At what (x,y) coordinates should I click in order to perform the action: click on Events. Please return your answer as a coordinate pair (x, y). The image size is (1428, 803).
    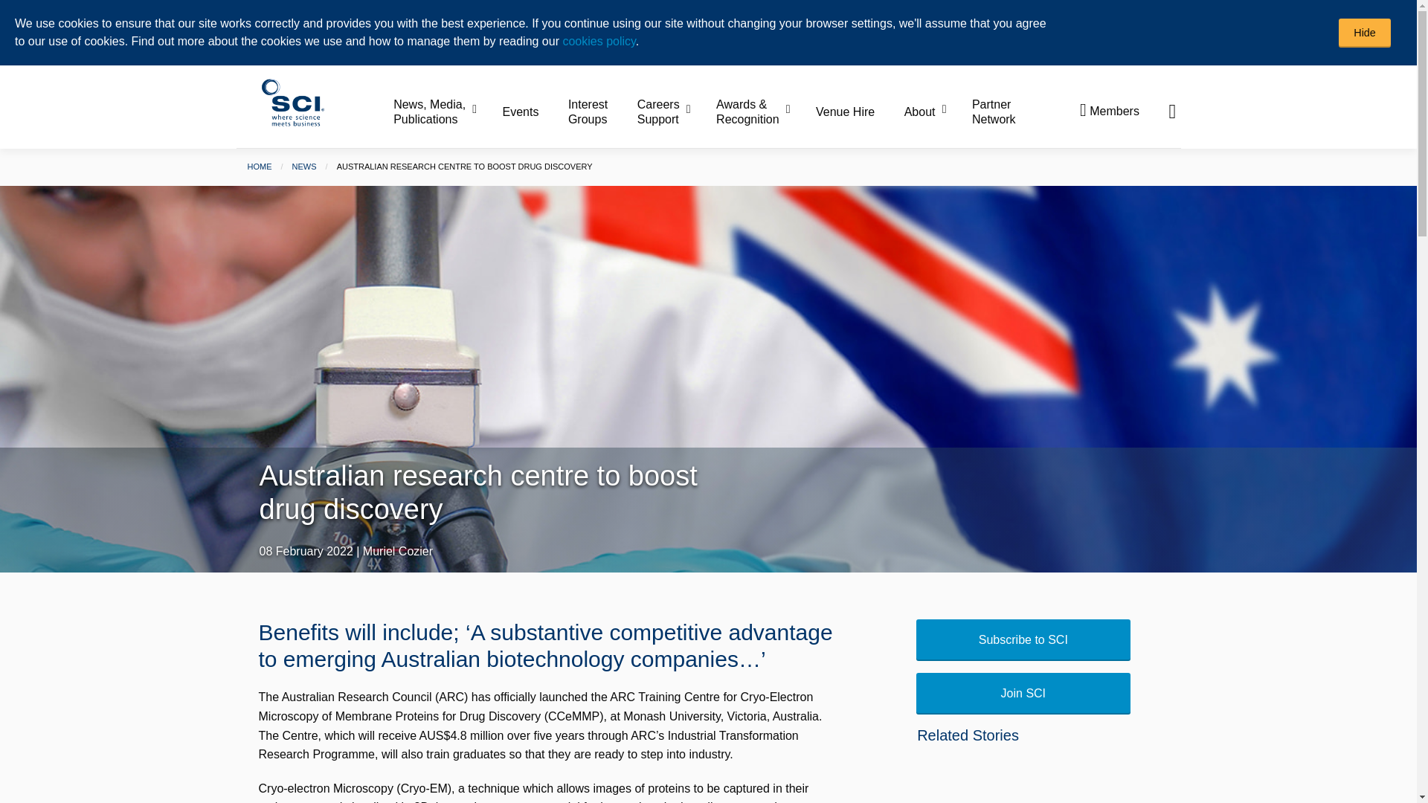
    Looking at the image, I should click on (534, 112).